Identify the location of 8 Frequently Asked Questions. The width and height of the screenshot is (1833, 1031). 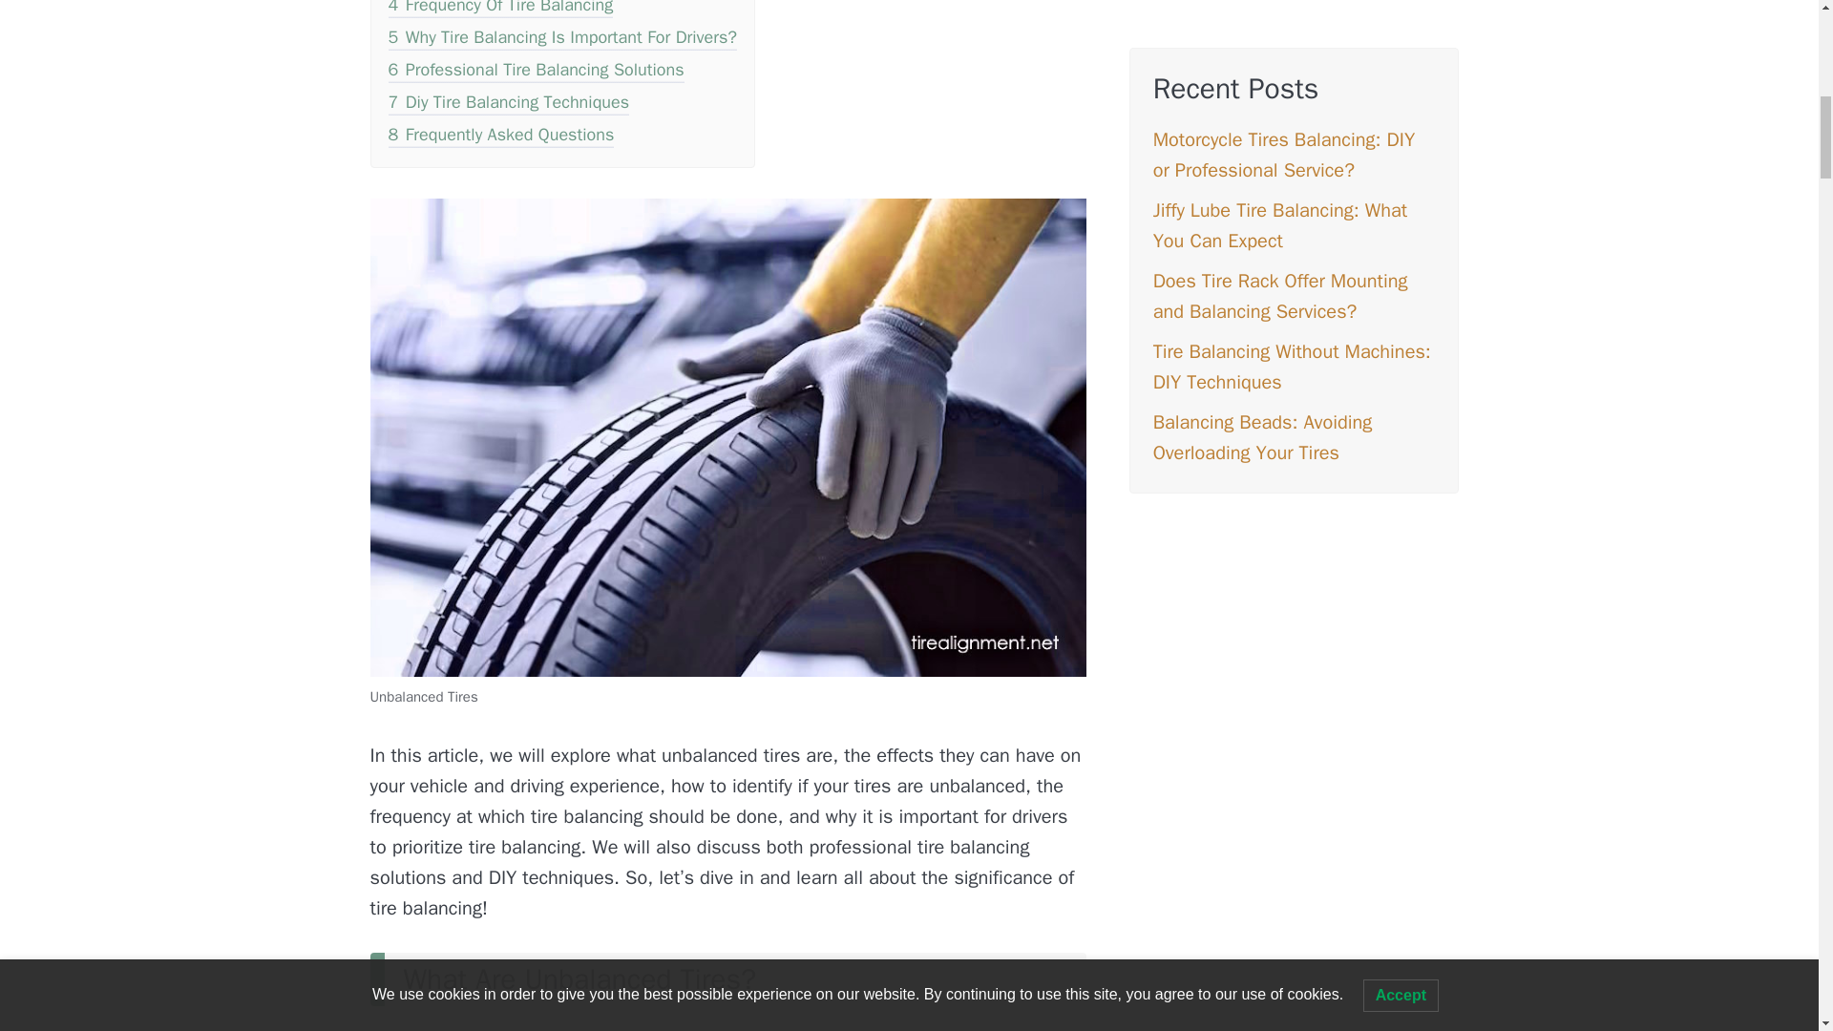
(500, 136).